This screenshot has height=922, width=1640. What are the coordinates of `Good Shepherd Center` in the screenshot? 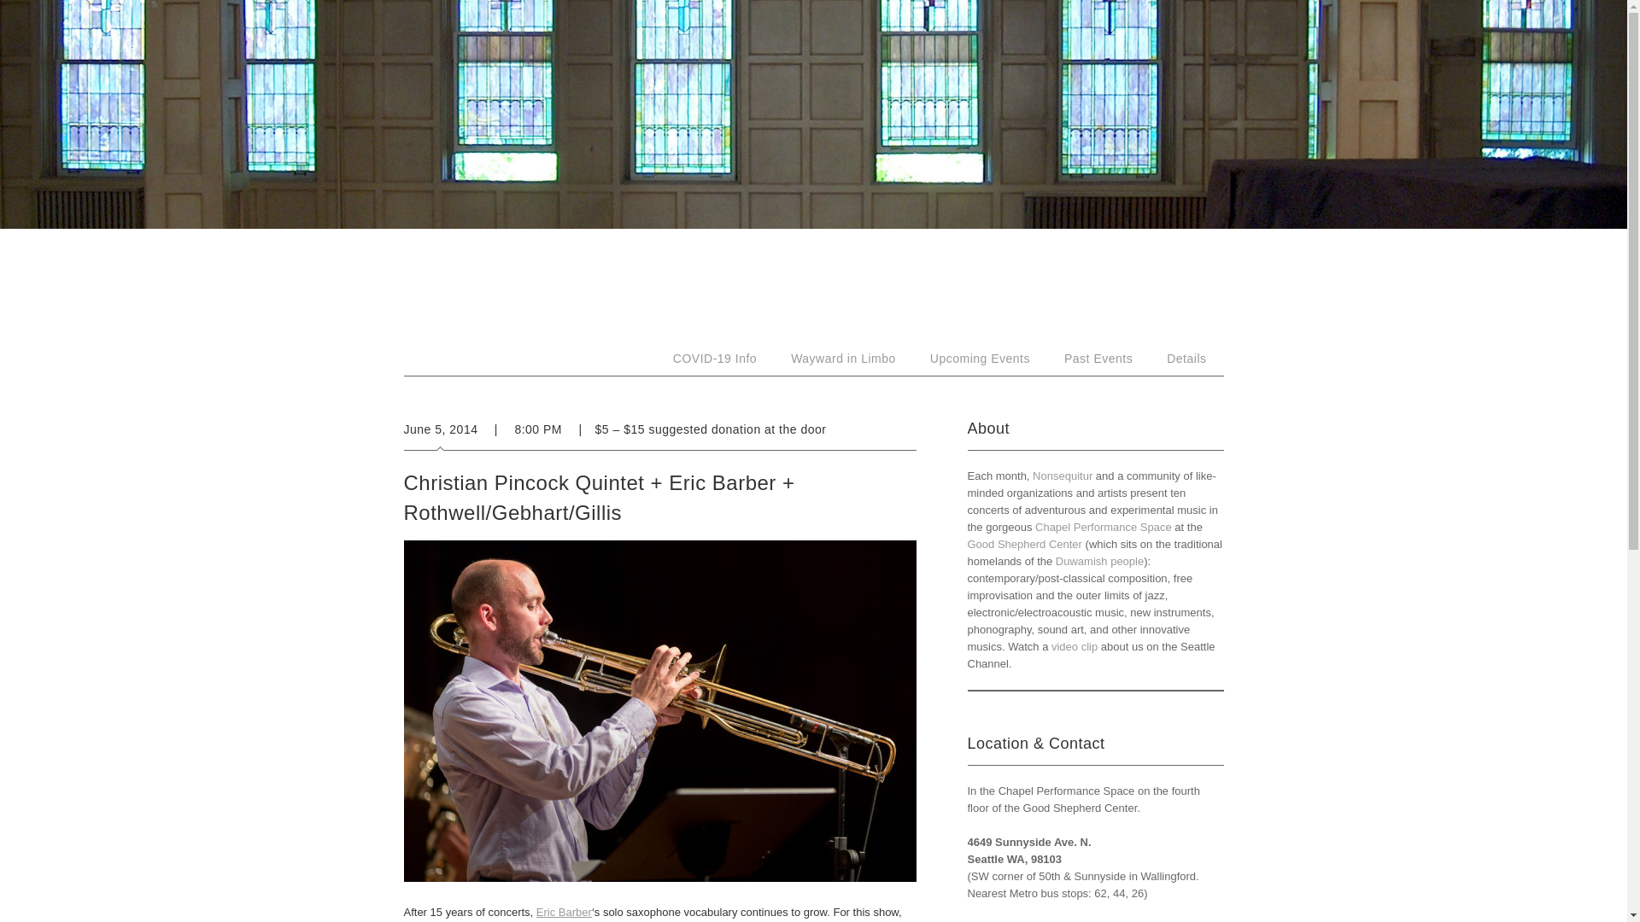 It's located at (1023, 543).